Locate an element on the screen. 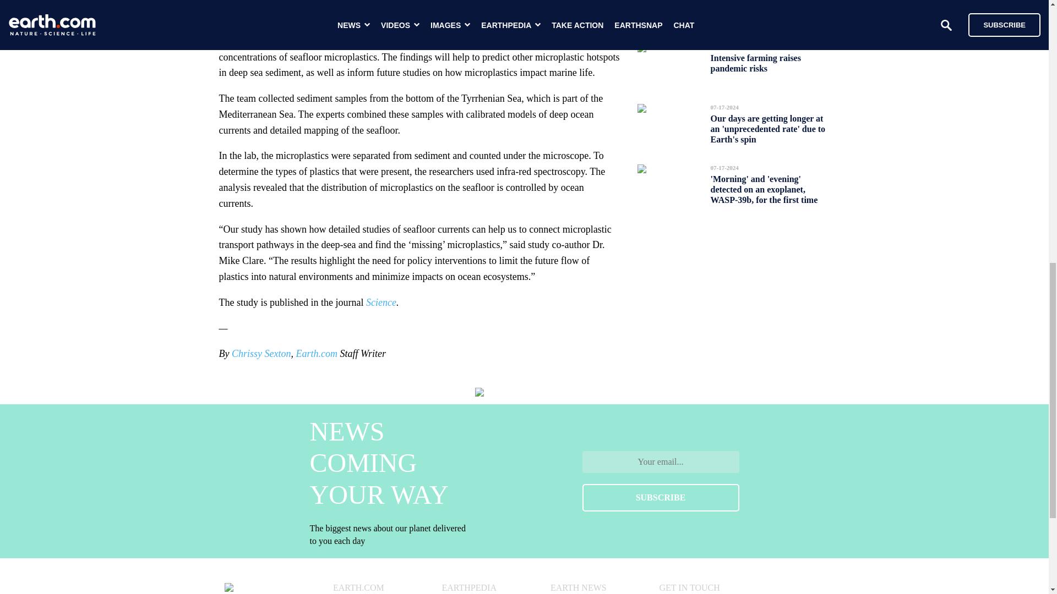 This screenshot has height=594, width=1057. Earth.com is located at coordinates (316, 353).